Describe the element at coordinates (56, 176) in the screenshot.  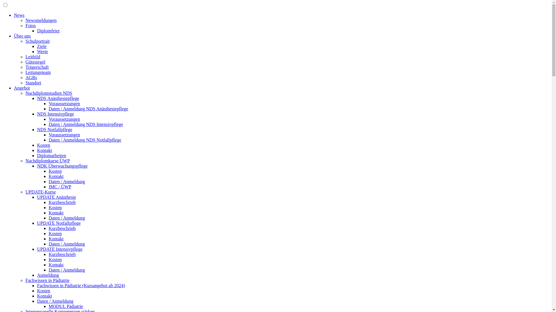
I see `Kontakt` at that location.